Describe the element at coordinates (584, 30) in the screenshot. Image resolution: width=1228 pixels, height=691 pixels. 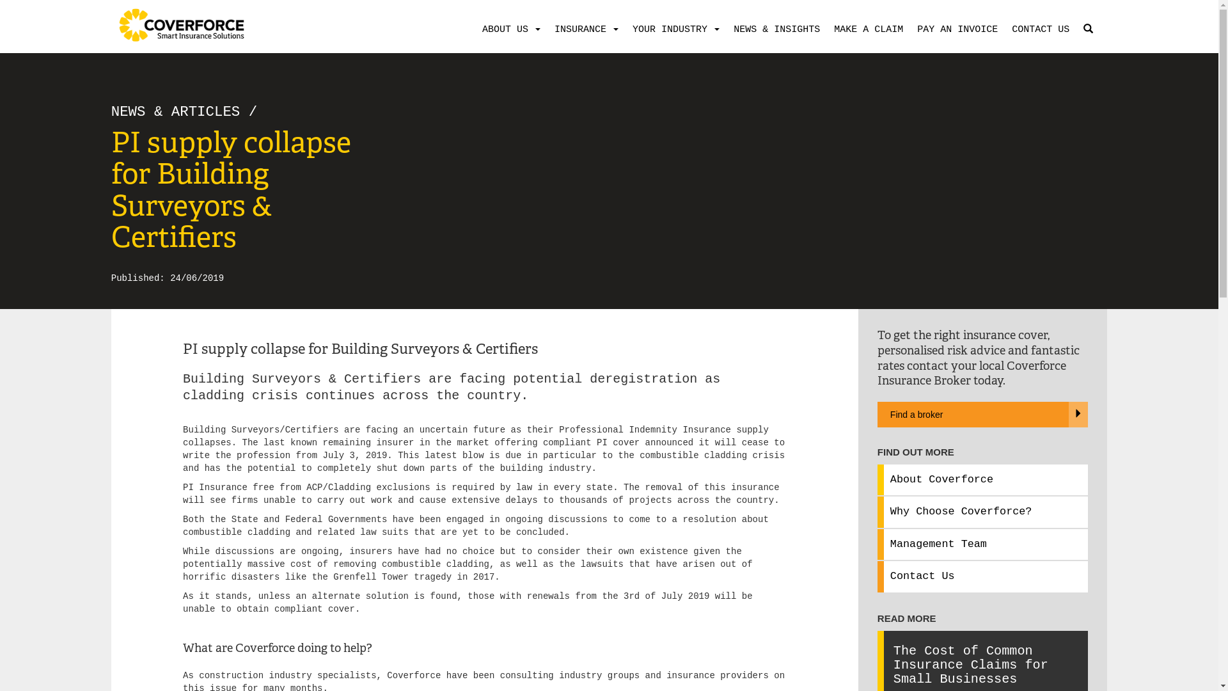
I see `INSURANCE ` at that location.